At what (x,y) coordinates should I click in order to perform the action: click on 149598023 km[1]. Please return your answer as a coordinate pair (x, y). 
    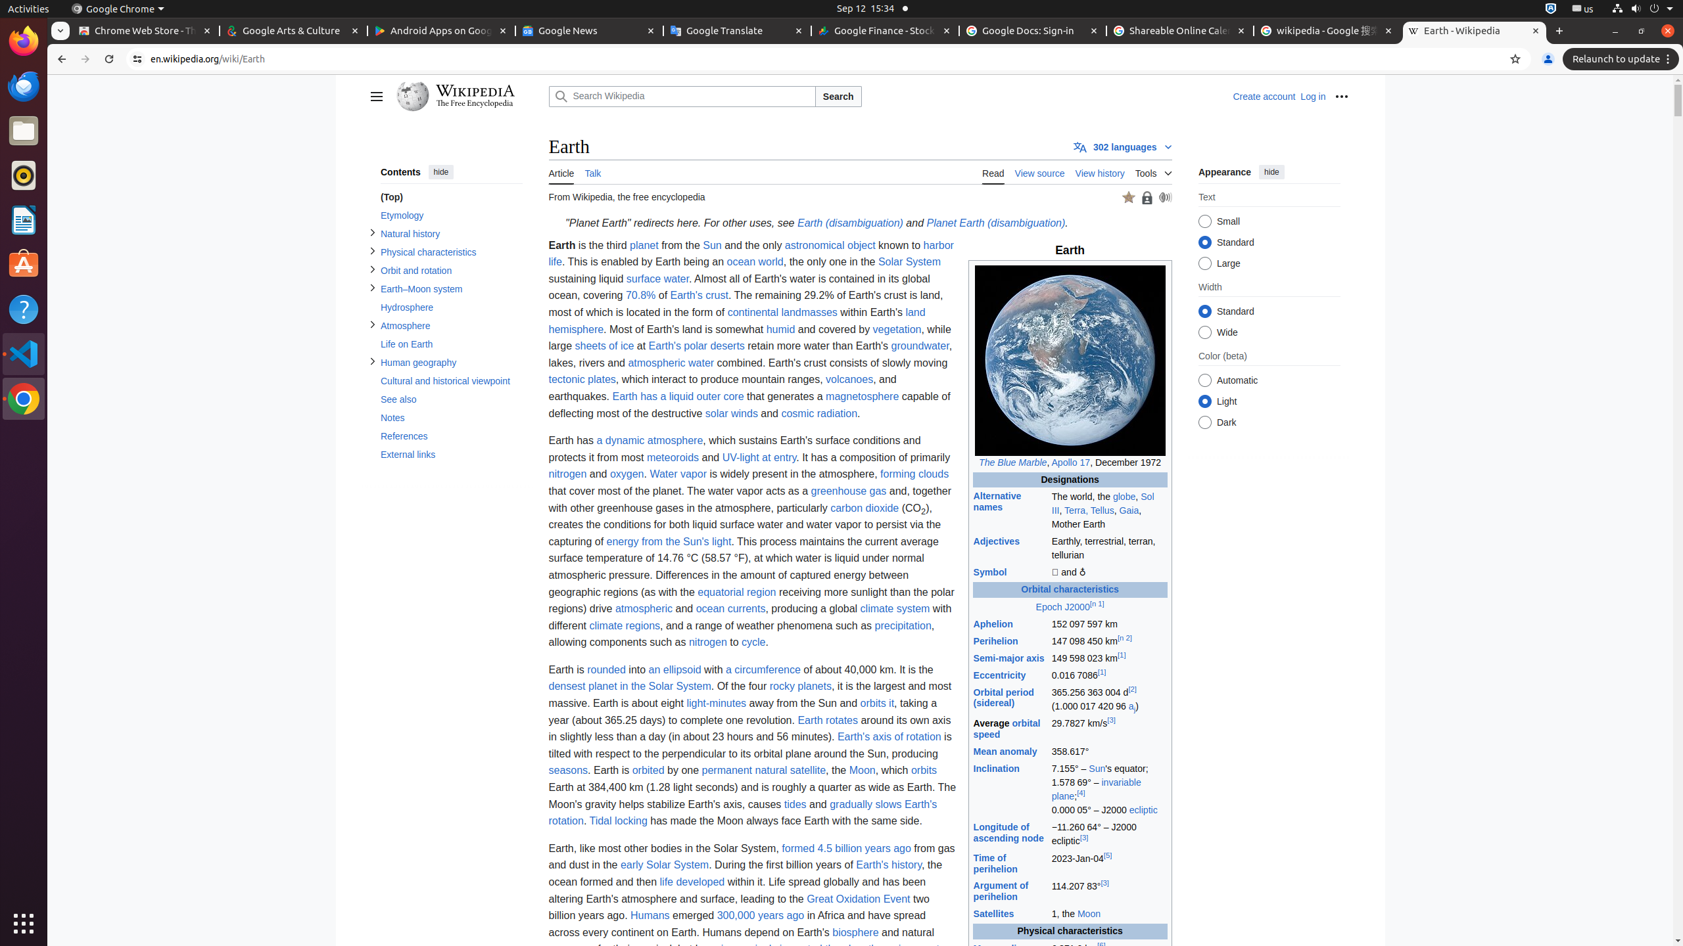
    Looking at the image, I should click on (1109, 658).